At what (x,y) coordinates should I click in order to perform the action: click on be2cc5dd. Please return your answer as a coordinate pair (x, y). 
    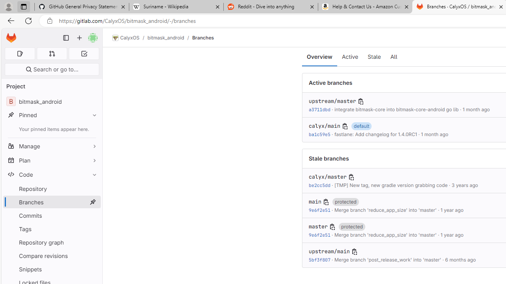
    Looking at the image, I should click on (319, 185).